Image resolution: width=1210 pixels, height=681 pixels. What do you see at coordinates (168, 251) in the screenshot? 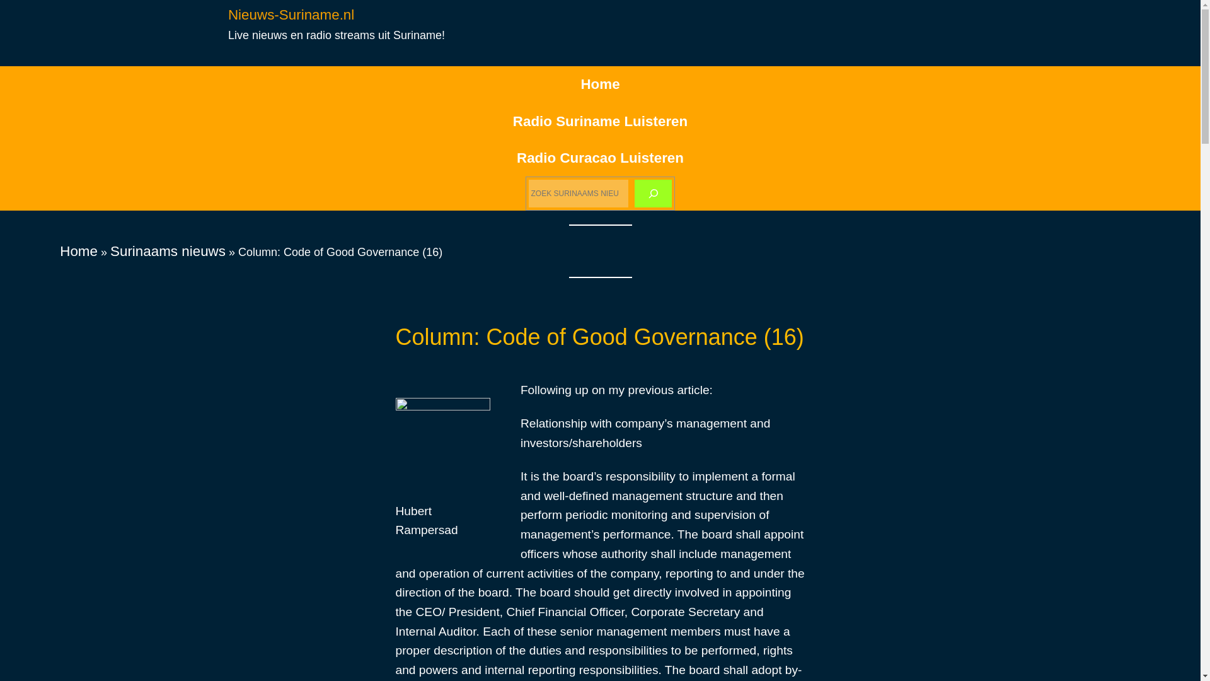
I see `Surinaams nieuws` at bounding box center [168, 251].